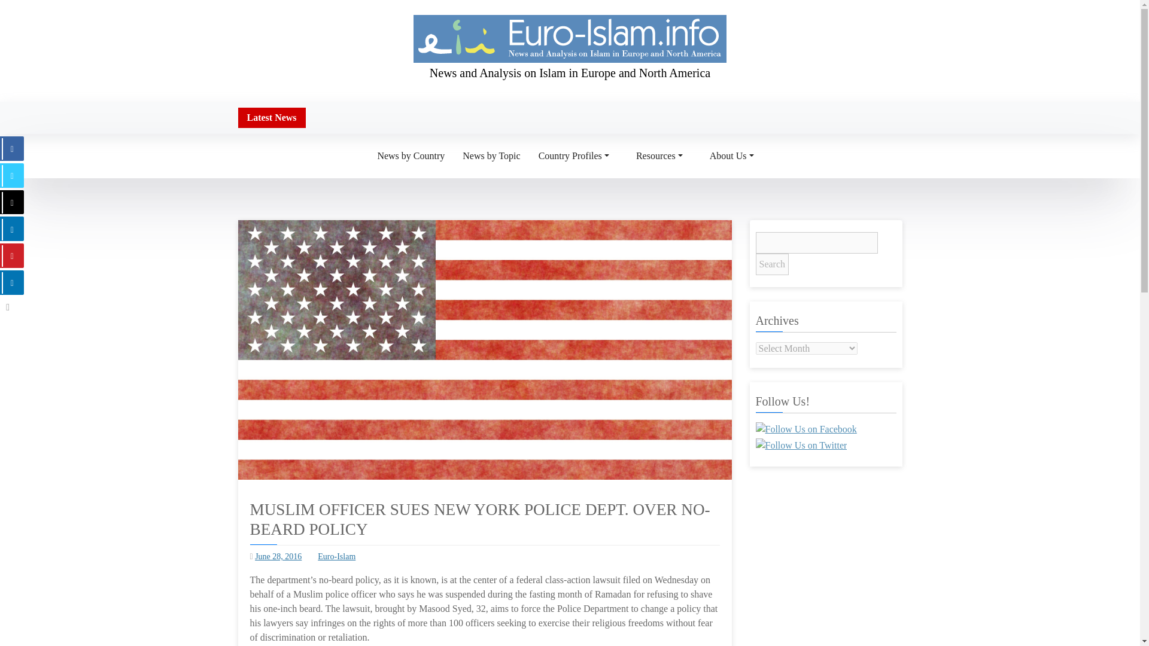  What do you see at coordinates (771, 264) in the screenshot?
I see `Search` at bounding box center [771, 264].